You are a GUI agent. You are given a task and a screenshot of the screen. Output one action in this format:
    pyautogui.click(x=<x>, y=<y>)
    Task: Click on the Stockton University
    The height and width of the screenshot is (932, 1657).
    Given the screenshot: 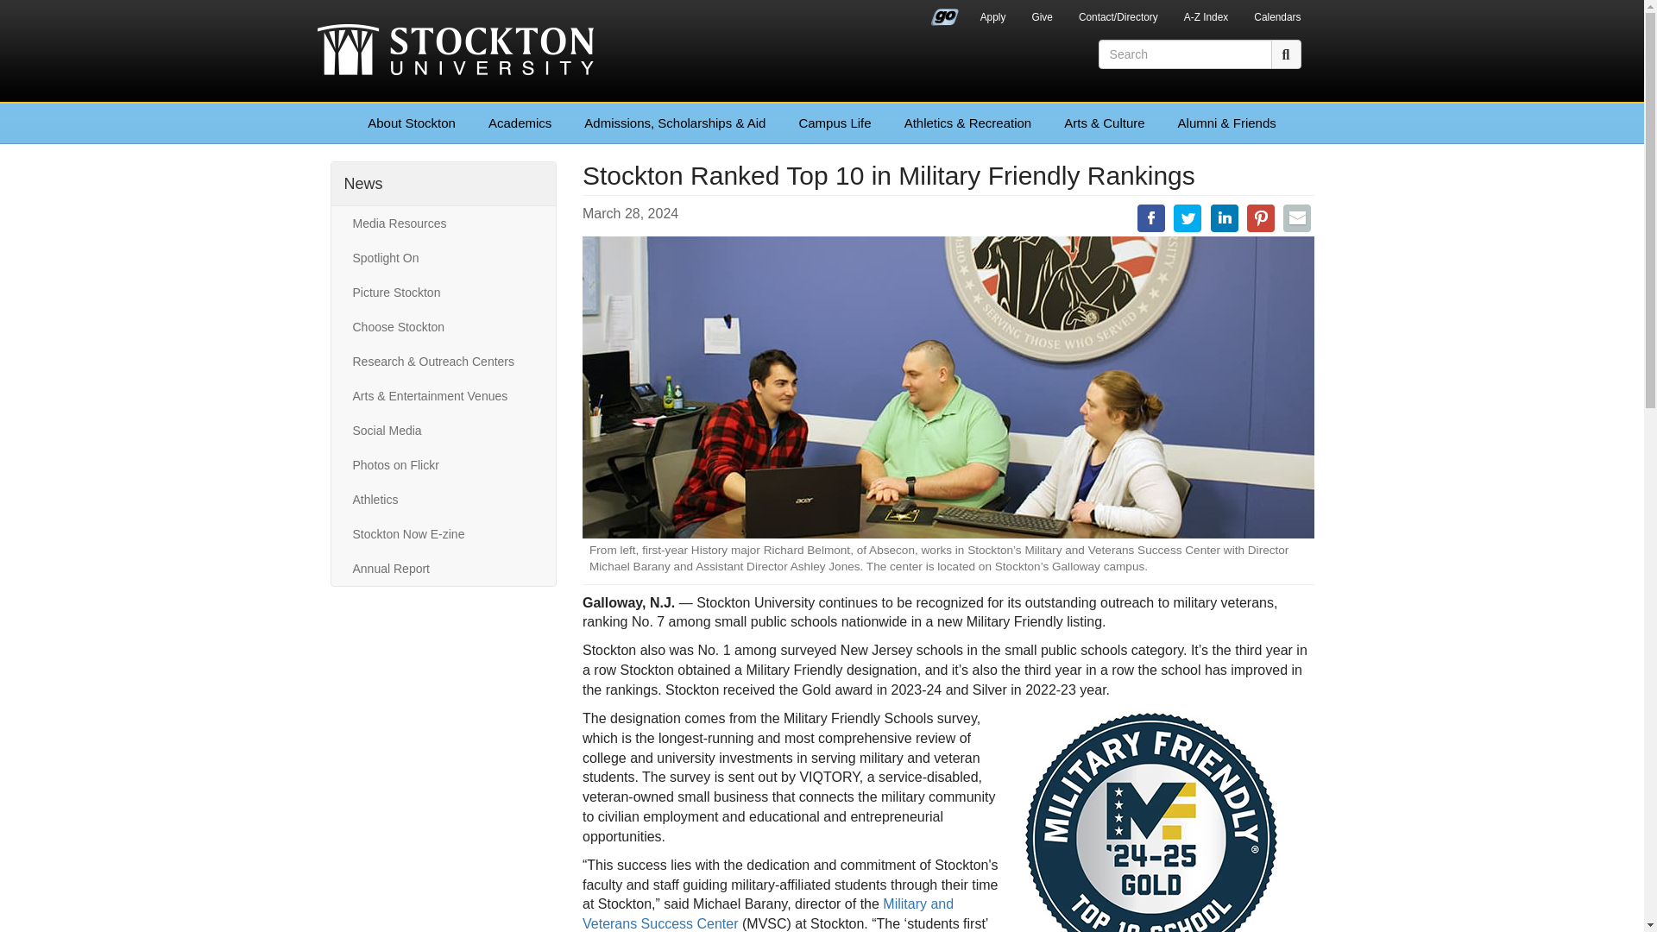 What is the action you would take?
    pyautogui.click(x=456, y=52)
    